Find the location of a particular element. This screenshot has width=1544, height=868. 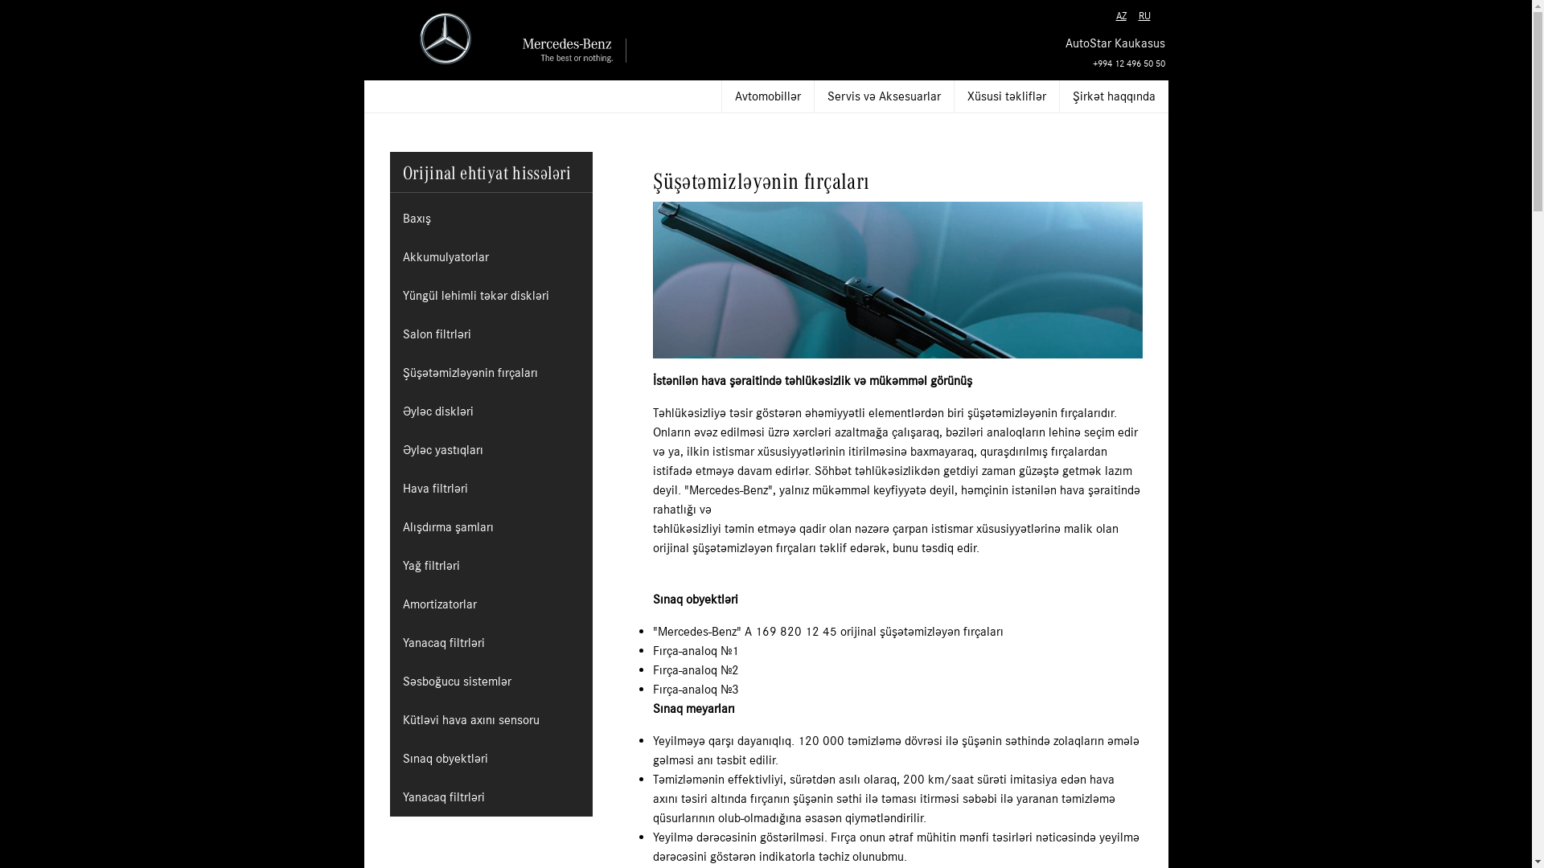

Akkumulyatorlar is located at coordinates (446, 257).